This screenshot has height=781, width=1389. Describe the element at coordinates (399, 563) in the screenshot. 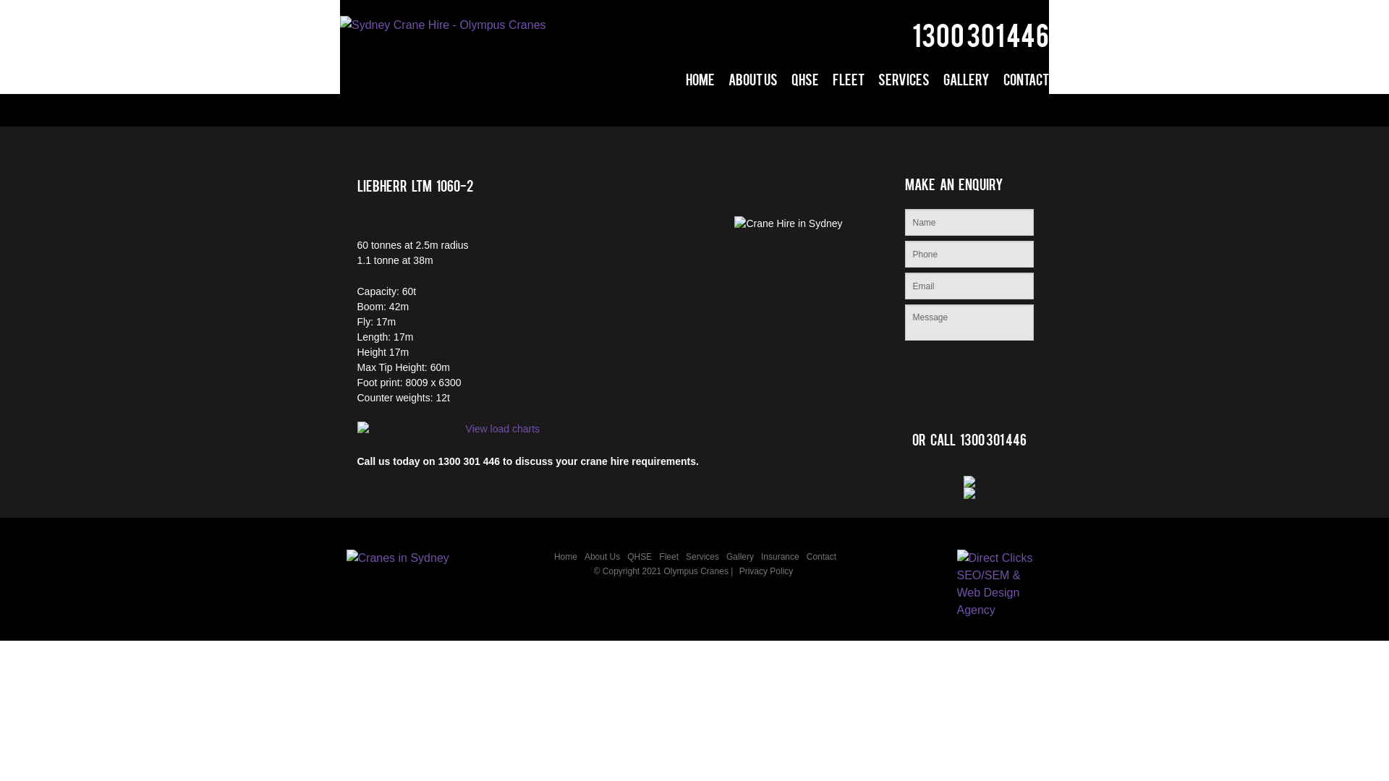

I see `Cranes in Sydney` at that location.